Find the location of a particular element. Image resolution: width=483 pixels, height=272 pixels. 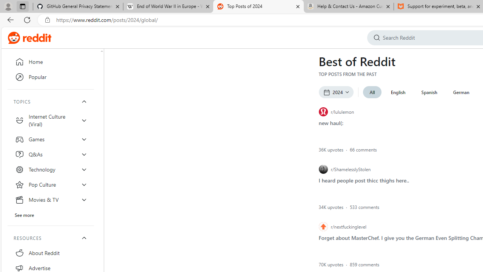

Movies & TV is located at coordinates (51, 199).